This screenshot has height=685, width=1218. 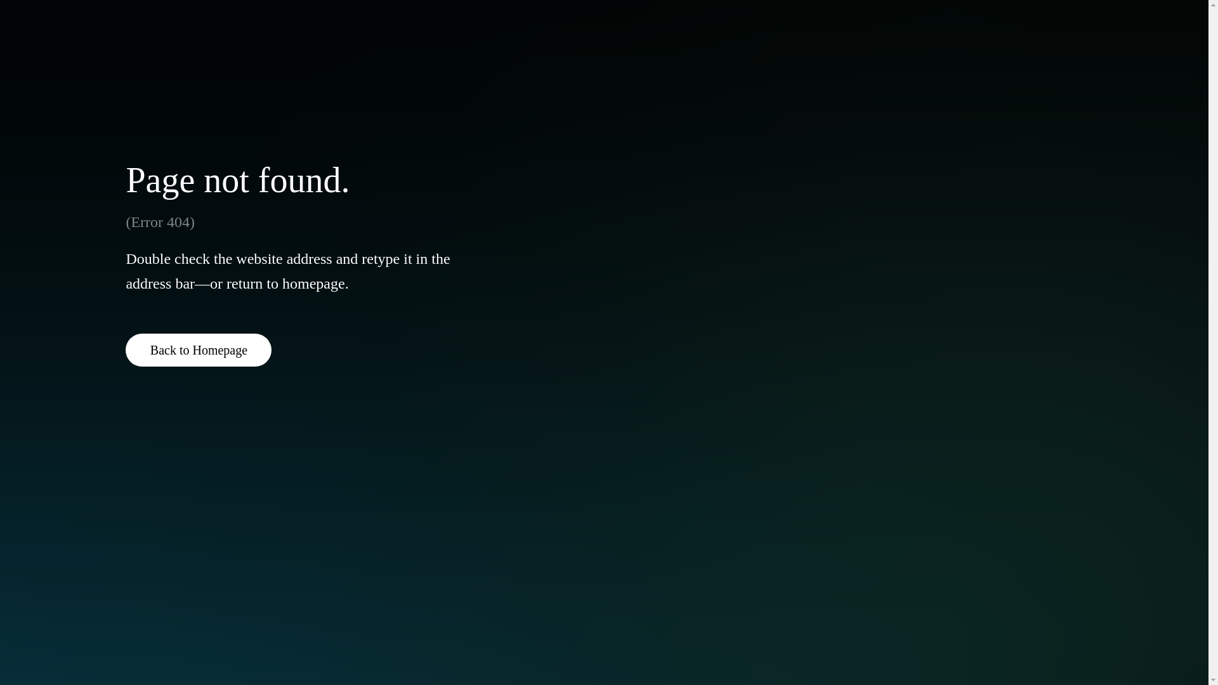 I want to click on Back to Homepage, so click(x=198, y=349).